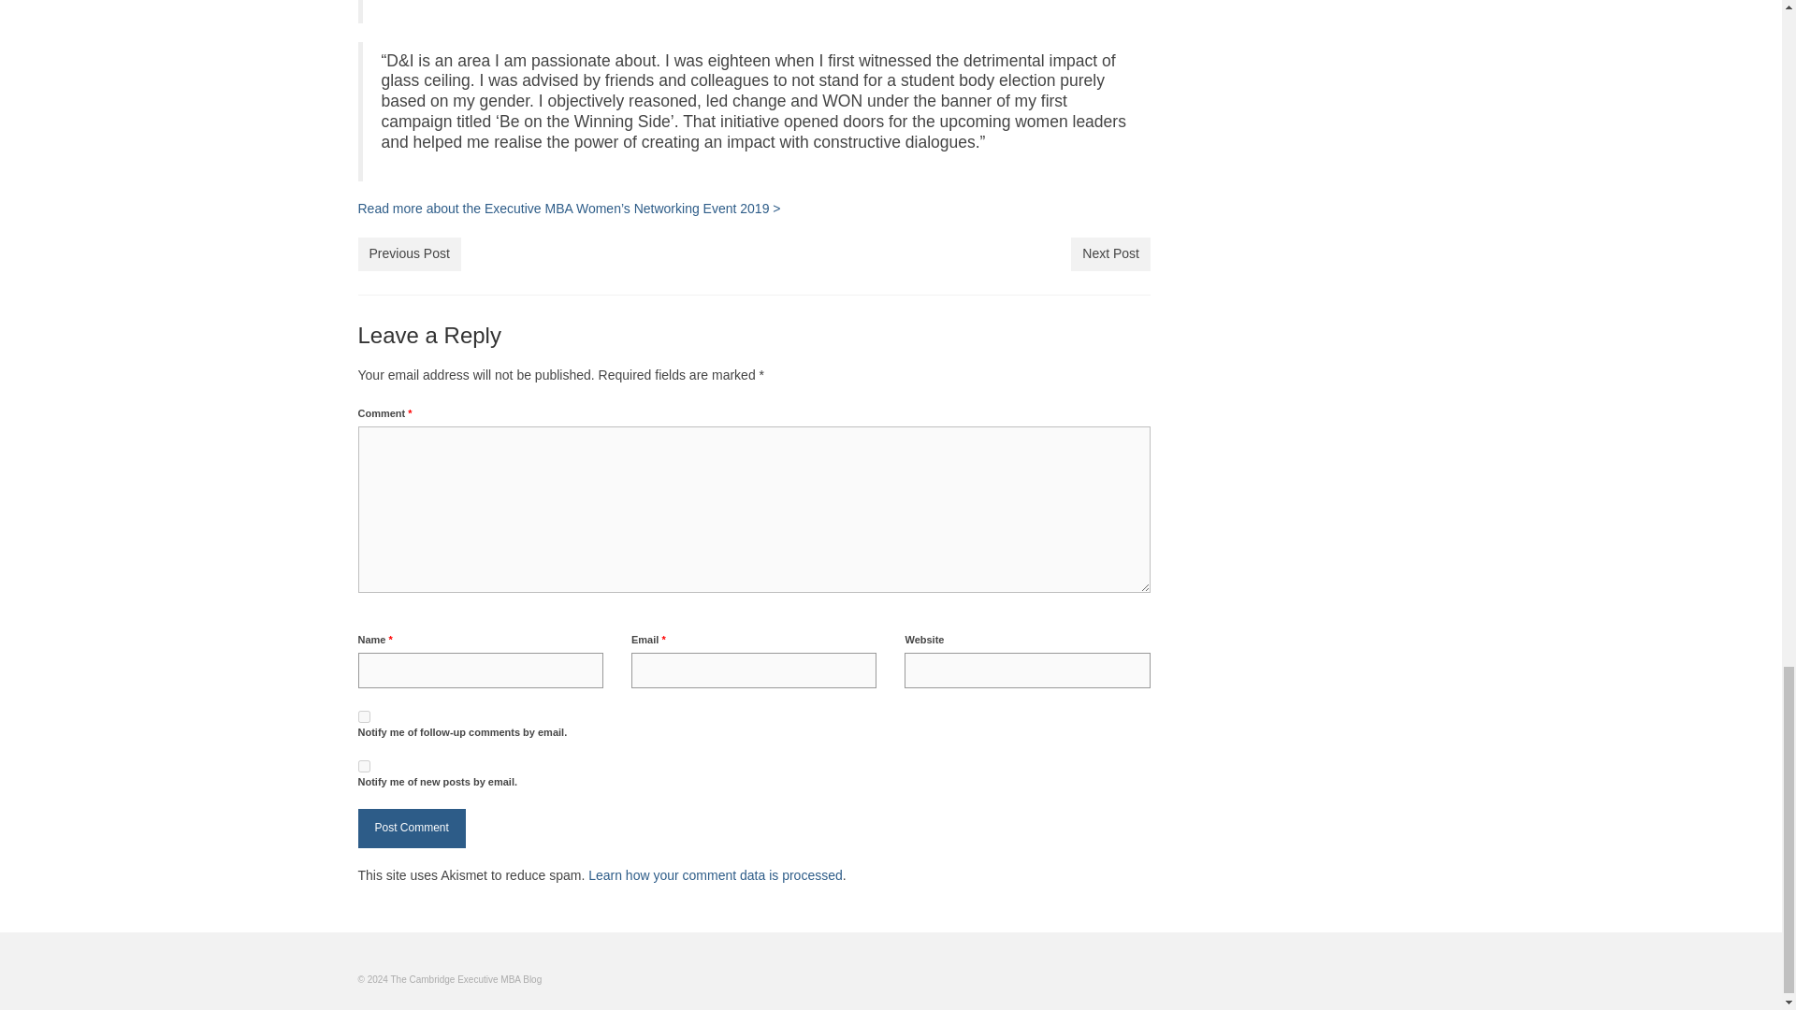 The width and height of the screenshot is (1796, 1010). Describe the element at coordinates (715, 874) in the screenshot. I see `Learn how your comment data is processed` at that location.